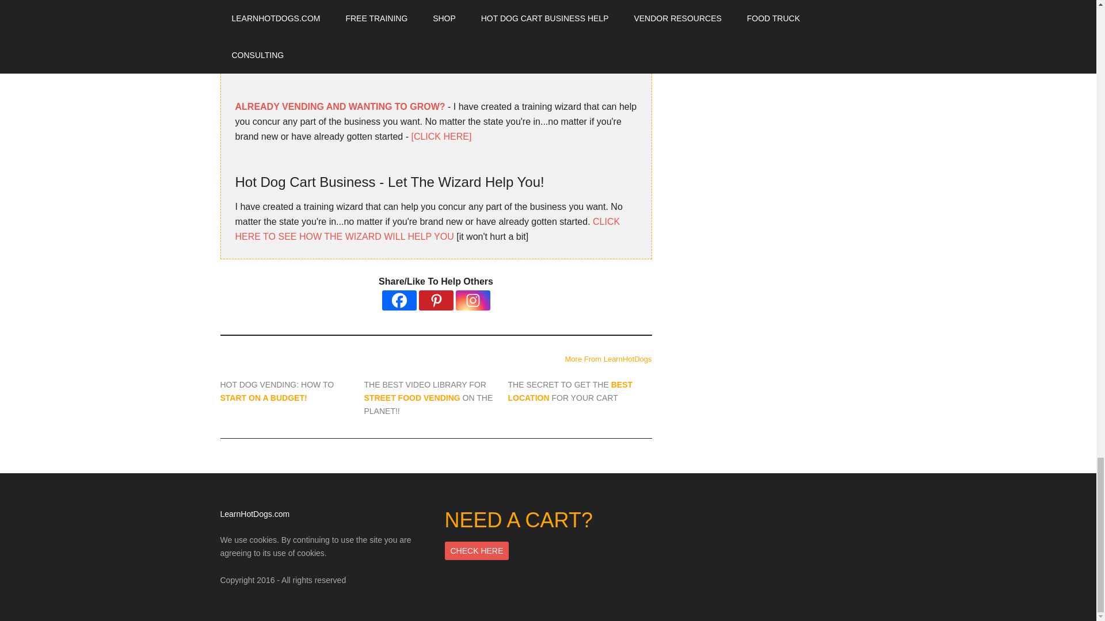 Image resolution: width=1105 pixels, height=621 pixels. What do you see at coordinates (289, 3) in the screenshot?
I see `BUILD YOUR OWN CART` at bounding box center [289, 3].